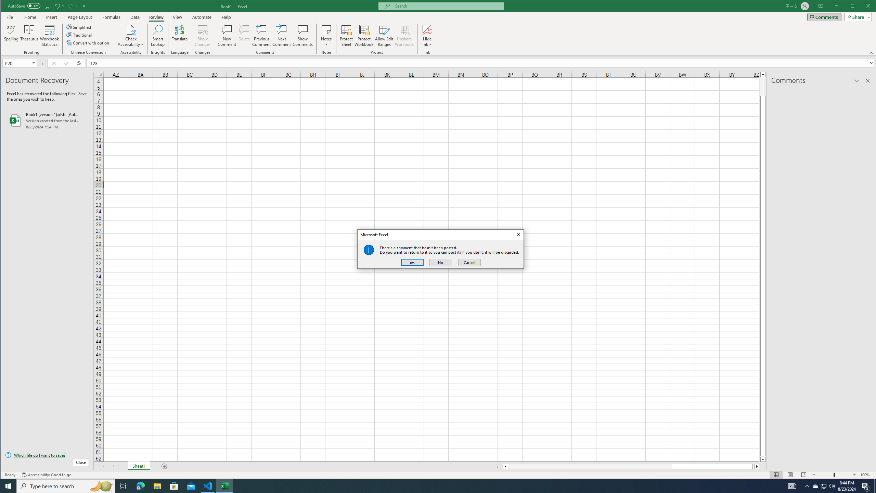 The height and width of the screenshot is (493, 876). What do you see at coordinates (875, 486) in the screenshot?
I see `Show desktop` at bounding box center [875, 486].